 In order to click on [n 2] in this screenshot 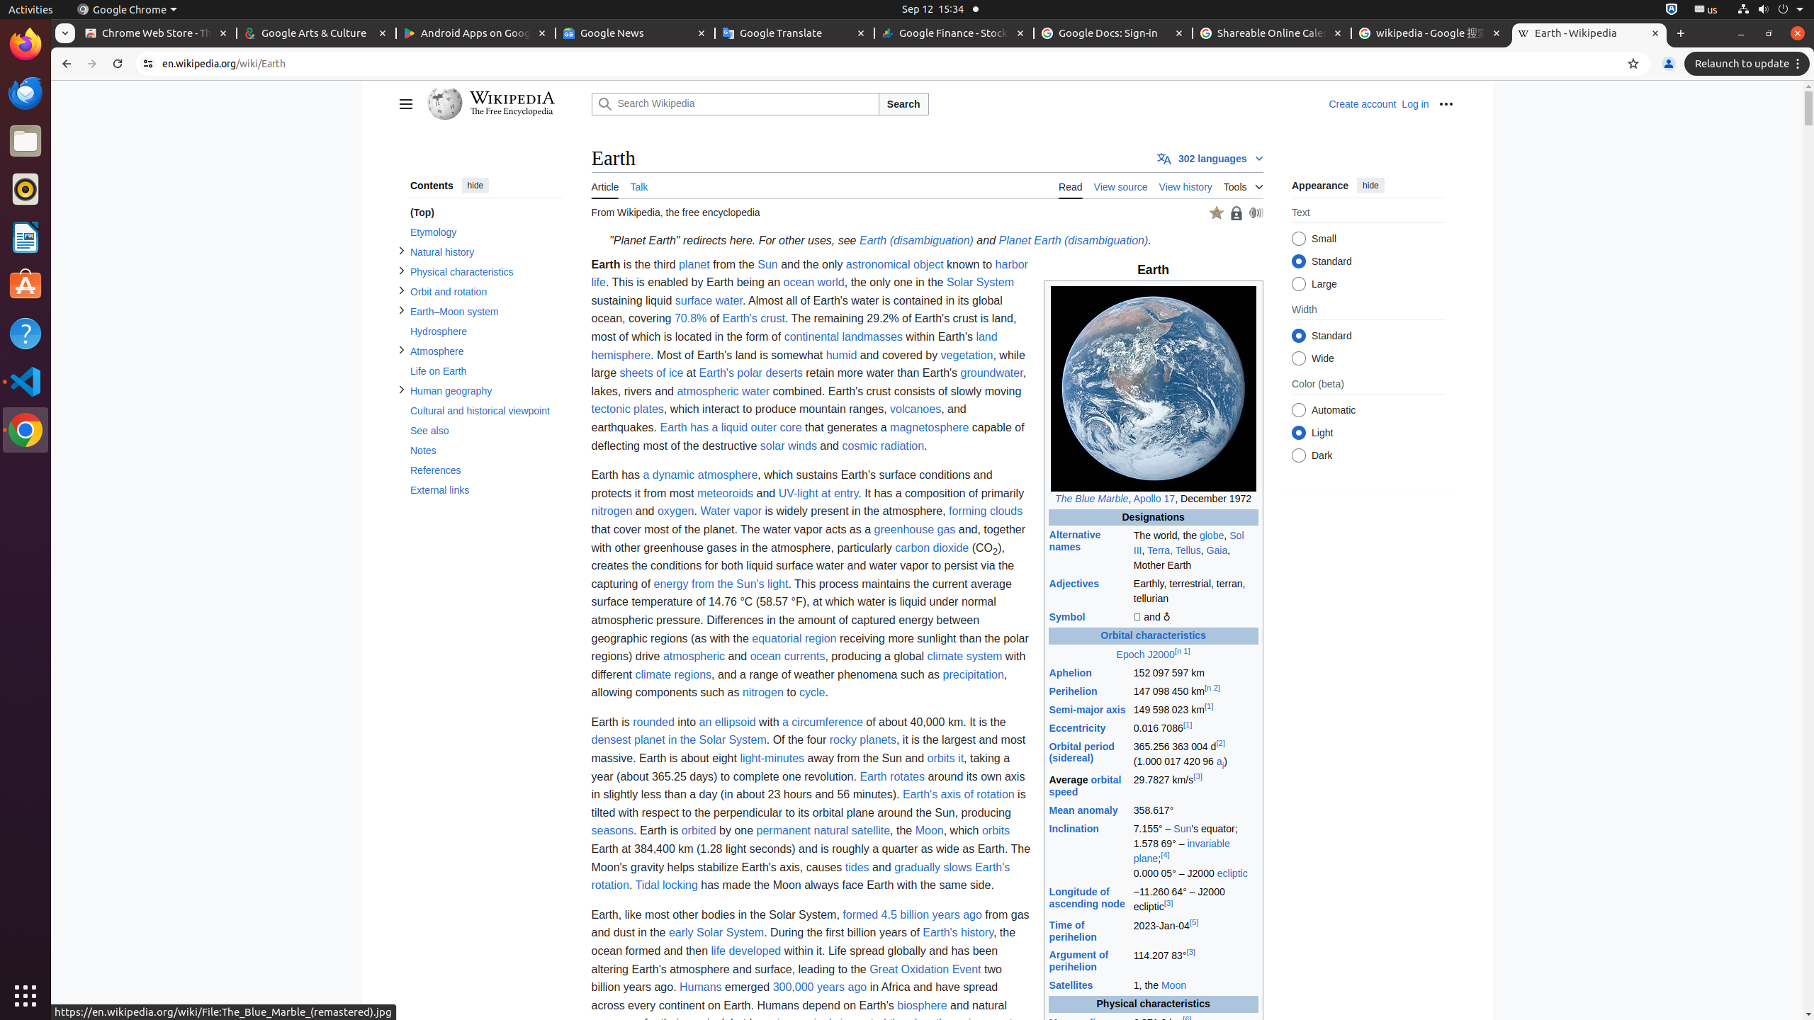, I will do `click(1212, 688)`.